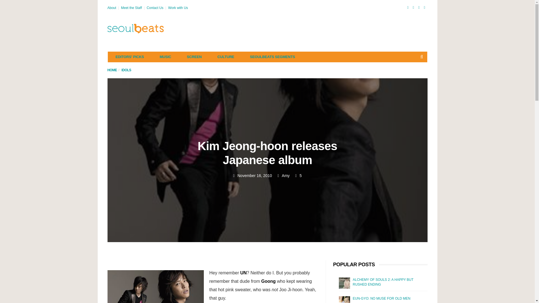 Image resolution: width=539 pixels, height=303 pixels. What do you see at coordinates (325, 29) in the screenshot?
I see `Advertisement` at bounding box center [325, 29].